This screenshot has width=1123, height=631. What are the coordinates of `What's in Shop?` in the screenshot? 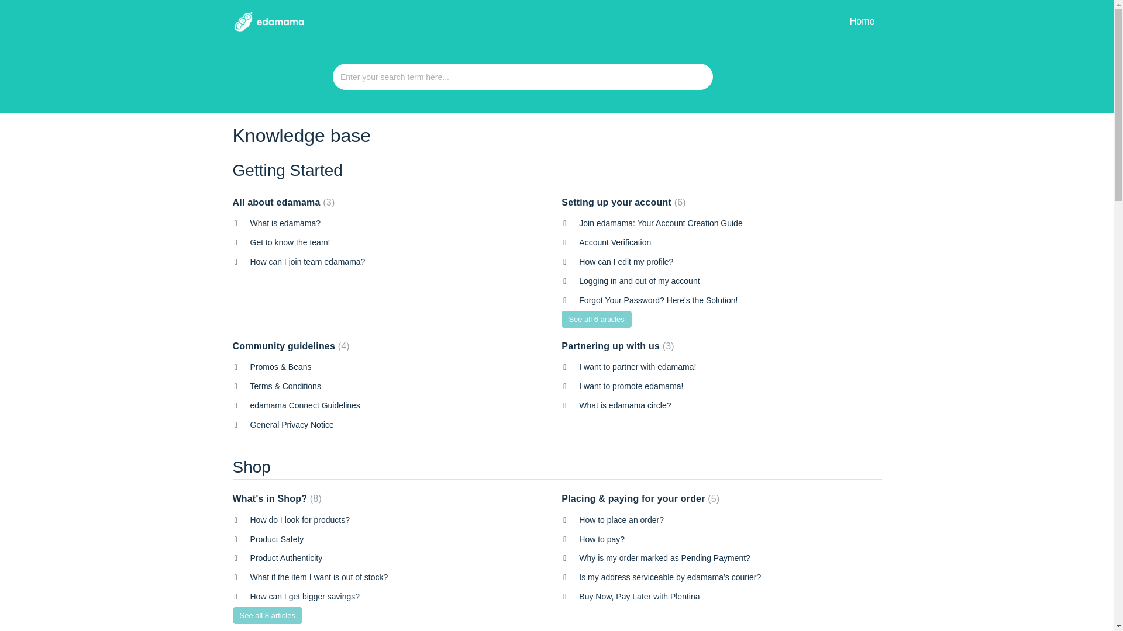 It's located at (277, 498).